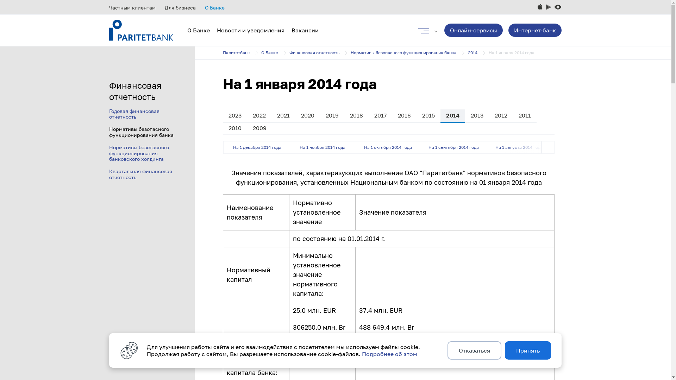  Describe the element at coordinates (478, 53) in the screenshot. I see `2014` at that location.